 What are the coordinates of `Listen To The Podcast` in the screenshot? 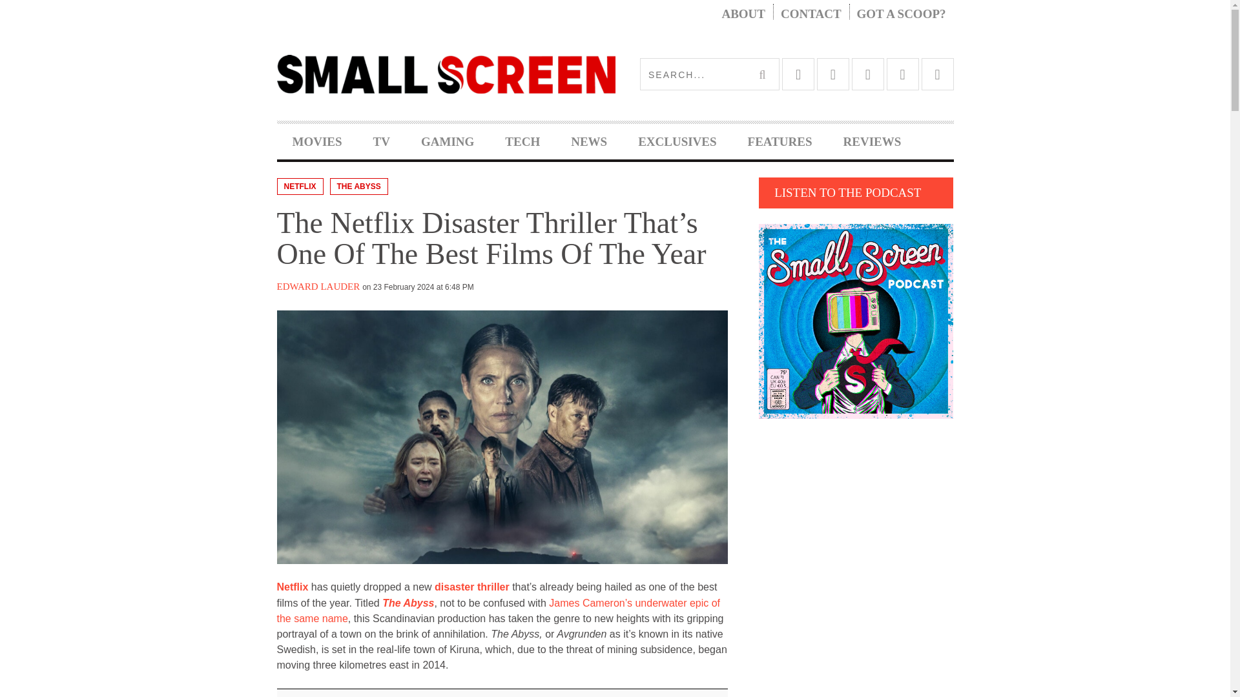 It's located at (856, 321).